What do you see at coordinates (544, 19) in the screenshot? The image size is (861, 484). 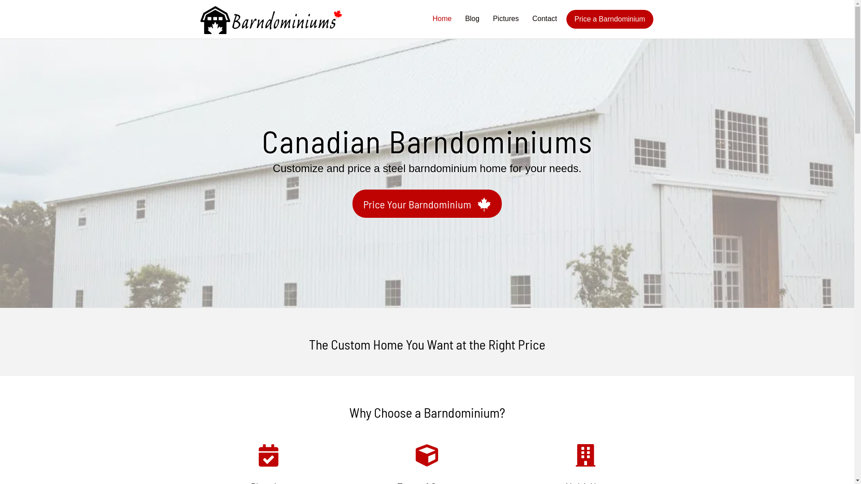 I see `Contact` at bounding box center [544, 19].